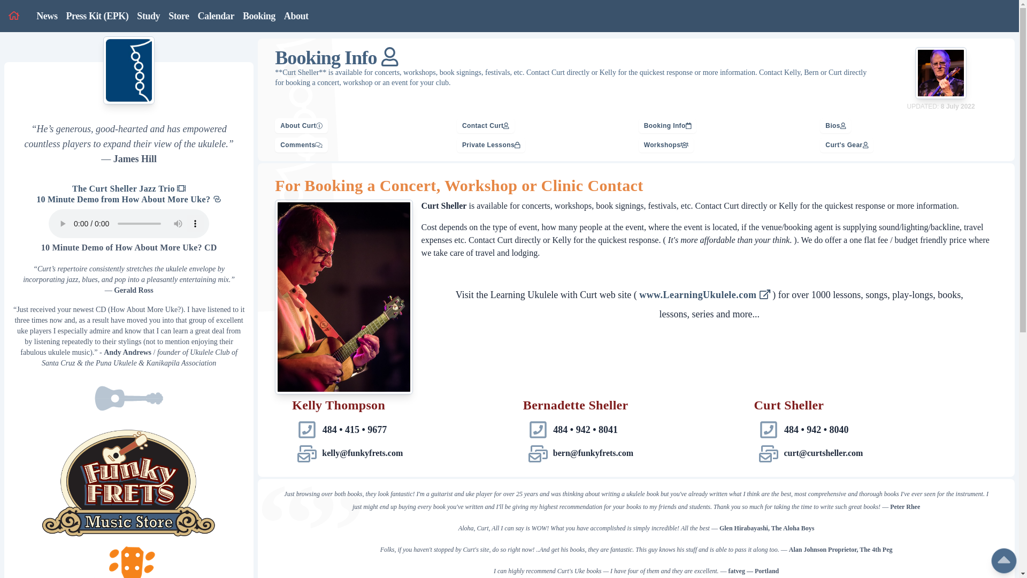 Image resolution: width=1027 pixels, height=578 pixels. Describe the element at coordinates (491, 144) in the screenshot. I see `Private Lessons` at that location.